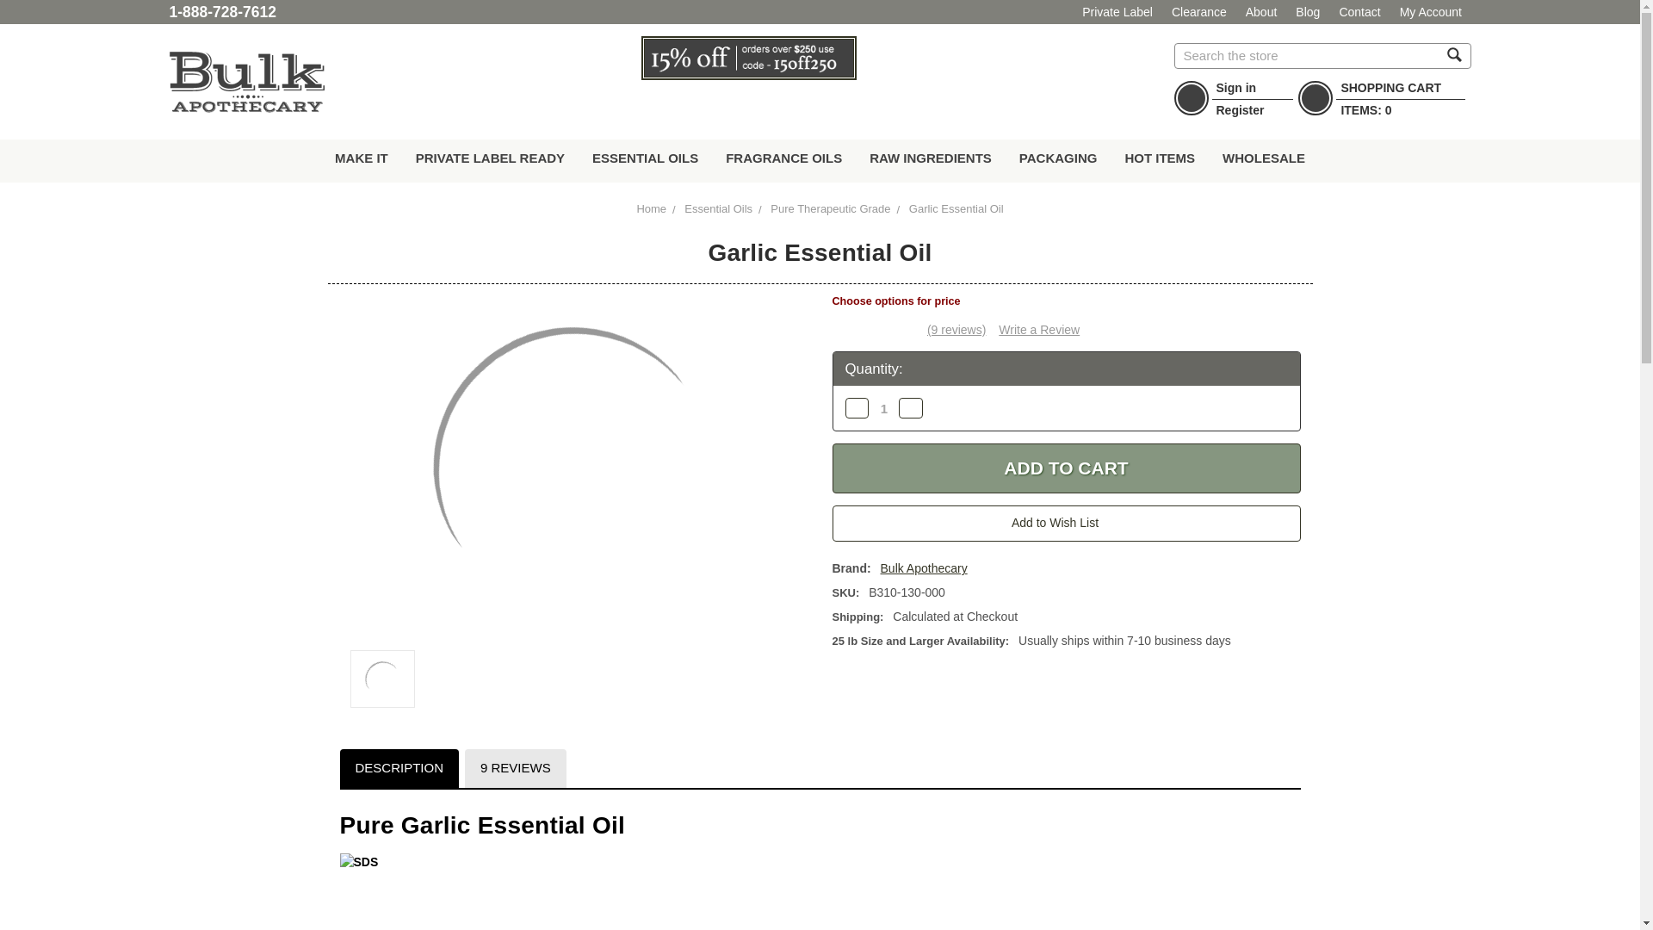 The width and height of the screenshot is (1653, 930). I want to click on SHOPPING CART, so click(1391, 88).